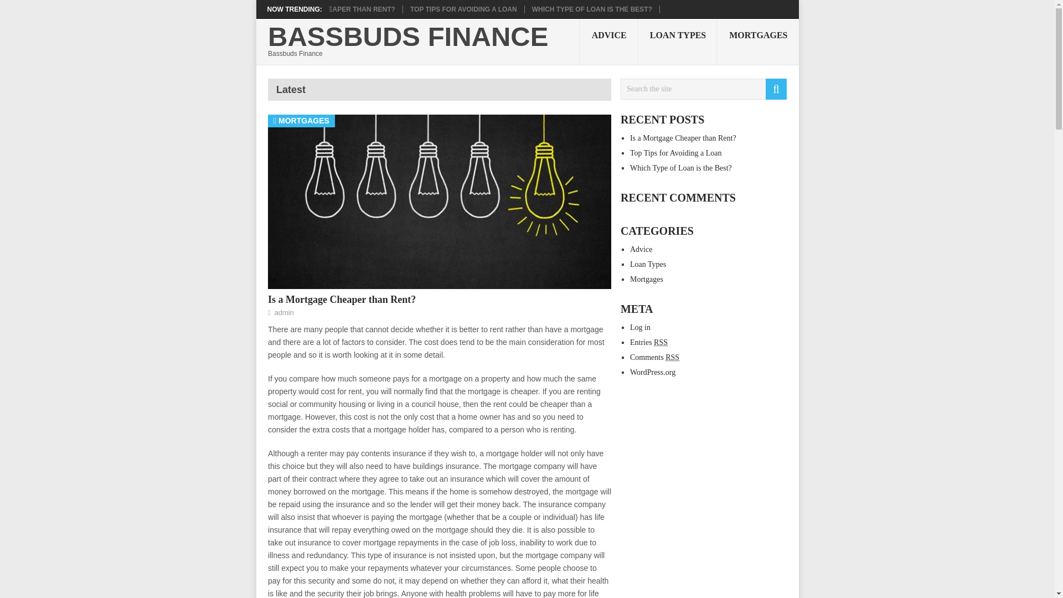 Image resolution: width=1063 pixels, height=598 pixels. Describe the element at coordinates (283, 312) in the screenshot. I see `Posts by admin` at that location.